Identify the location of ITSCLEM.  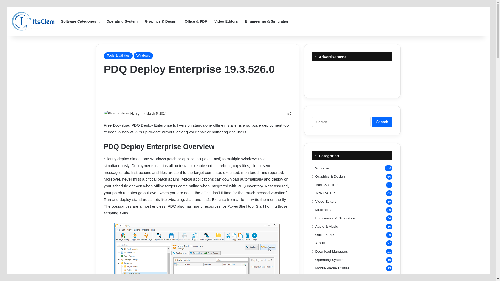
(34, 21).